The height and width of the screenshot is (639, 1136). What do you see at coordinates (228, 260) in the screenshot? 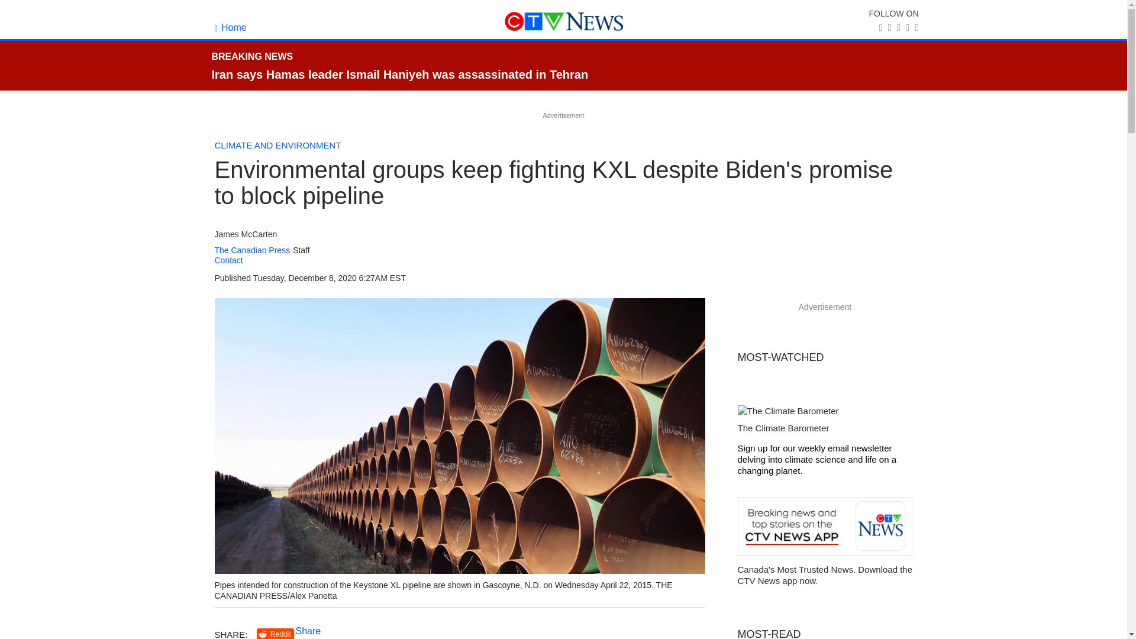
I see `Contact` at bounding box center [228, 260].